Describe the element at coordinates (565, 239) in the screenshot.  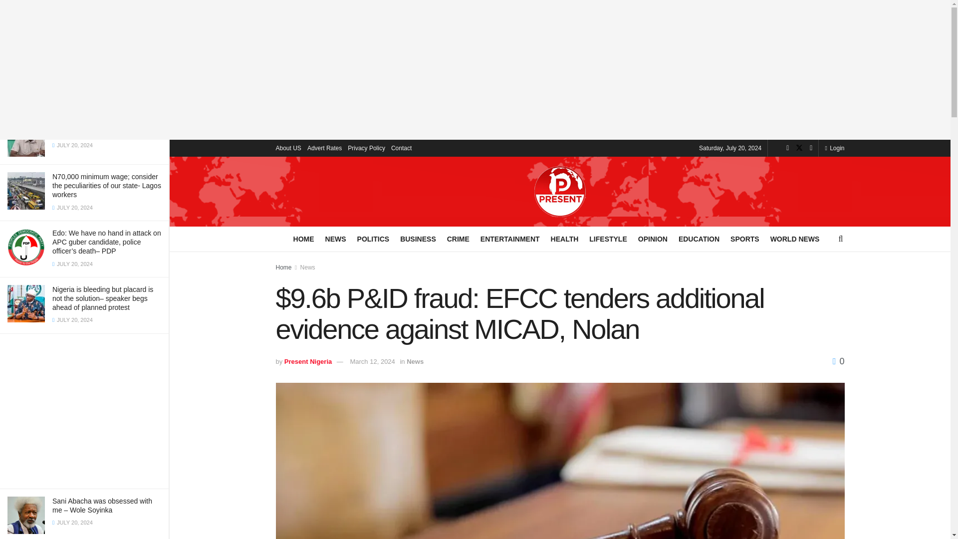
I see `HEALTH` at that location.